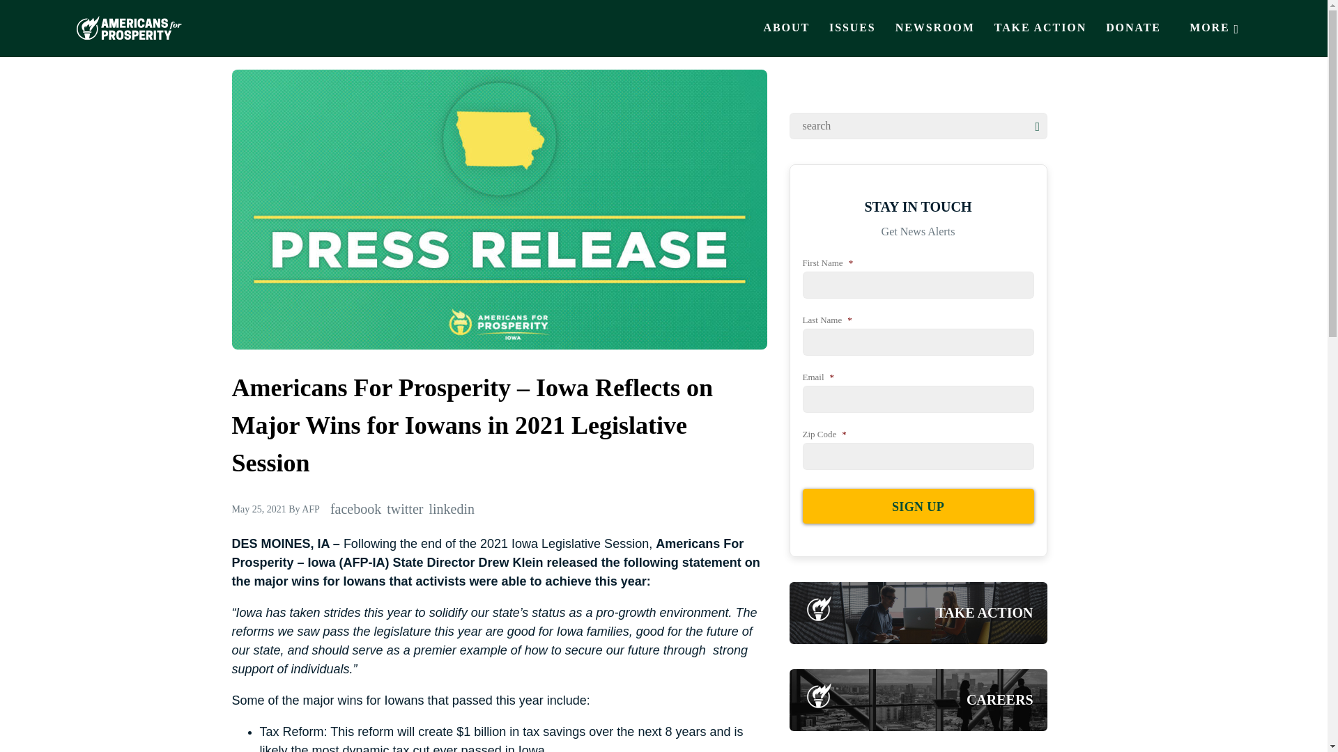  Describe the element at coordinates (935, 28) in the screenshot. I see `NEWSROOM` at that location.